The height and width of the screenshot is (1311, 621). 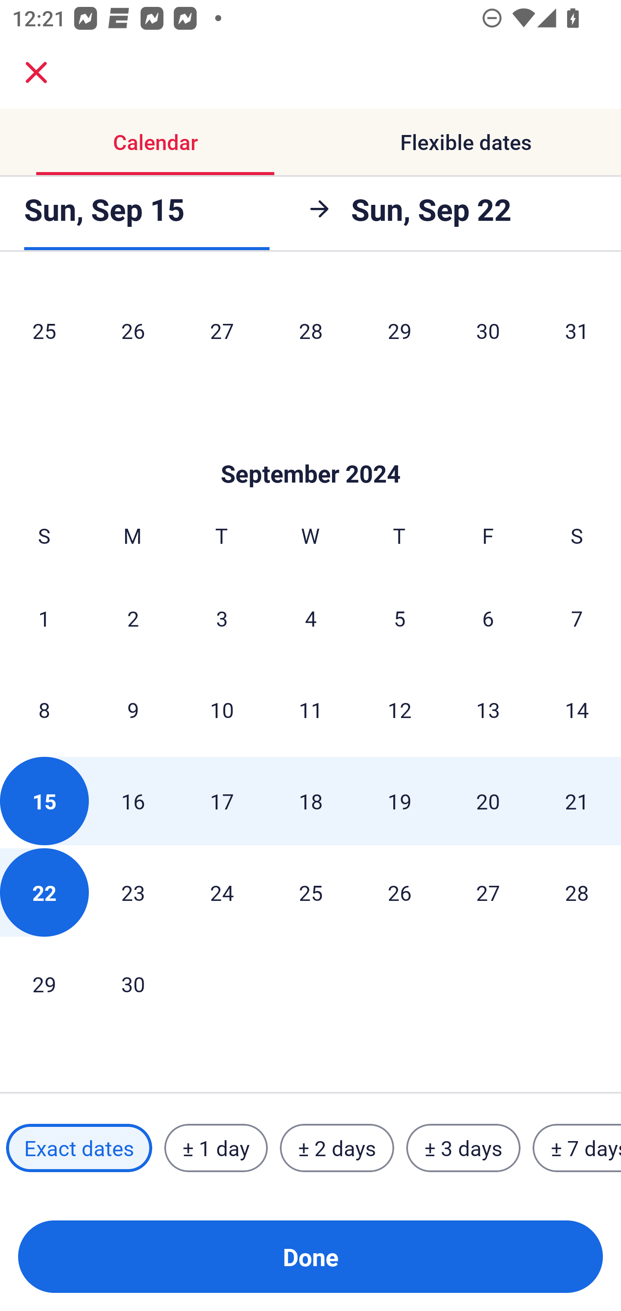 I want to click on 31 Saturday, August 31, 2024, so click(x=577, y=330).